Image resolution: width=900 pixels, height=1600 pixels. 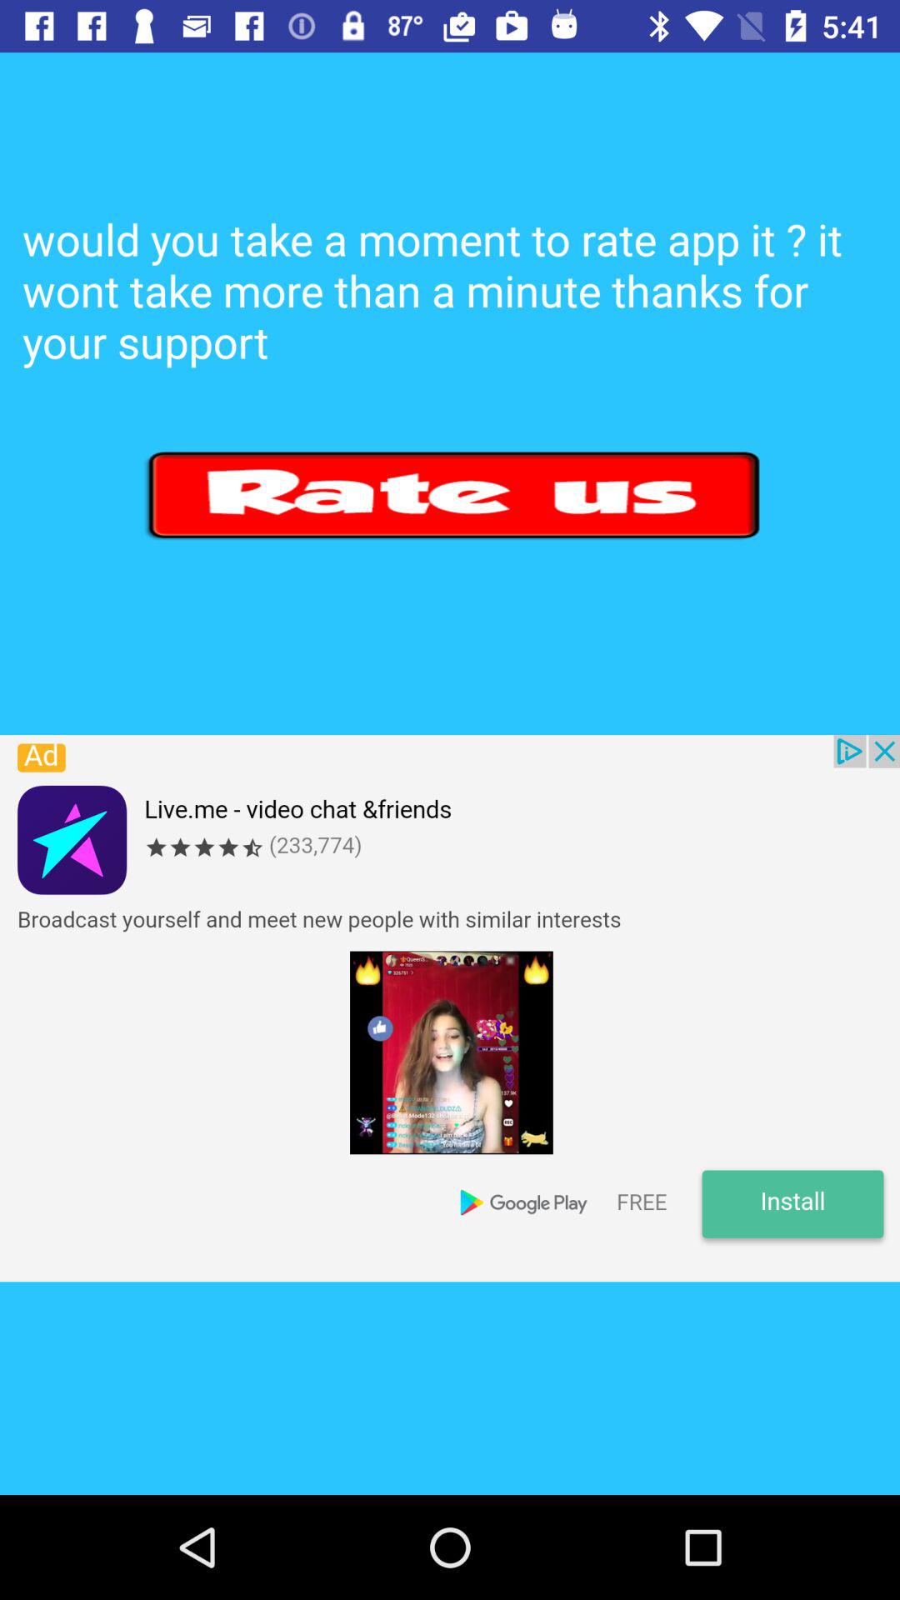 What do you see at coordinates (455, 495) in the screenshot?
I see `app` at bounding box center [455, 495].